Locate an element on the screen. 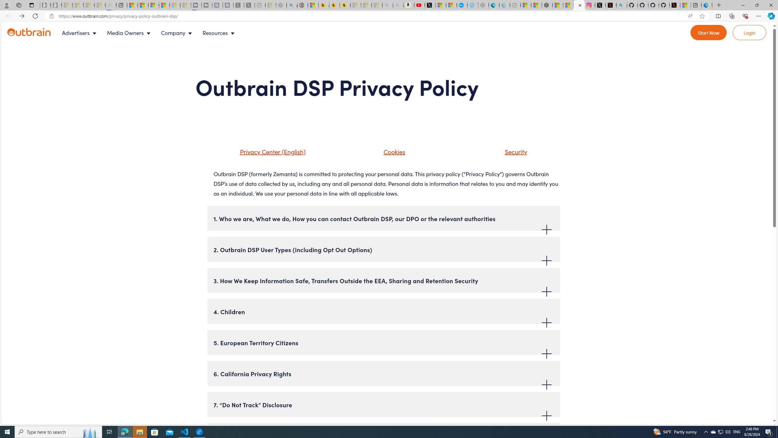  Microsoft Start - Sleeping is located at coordinates (175, 5).